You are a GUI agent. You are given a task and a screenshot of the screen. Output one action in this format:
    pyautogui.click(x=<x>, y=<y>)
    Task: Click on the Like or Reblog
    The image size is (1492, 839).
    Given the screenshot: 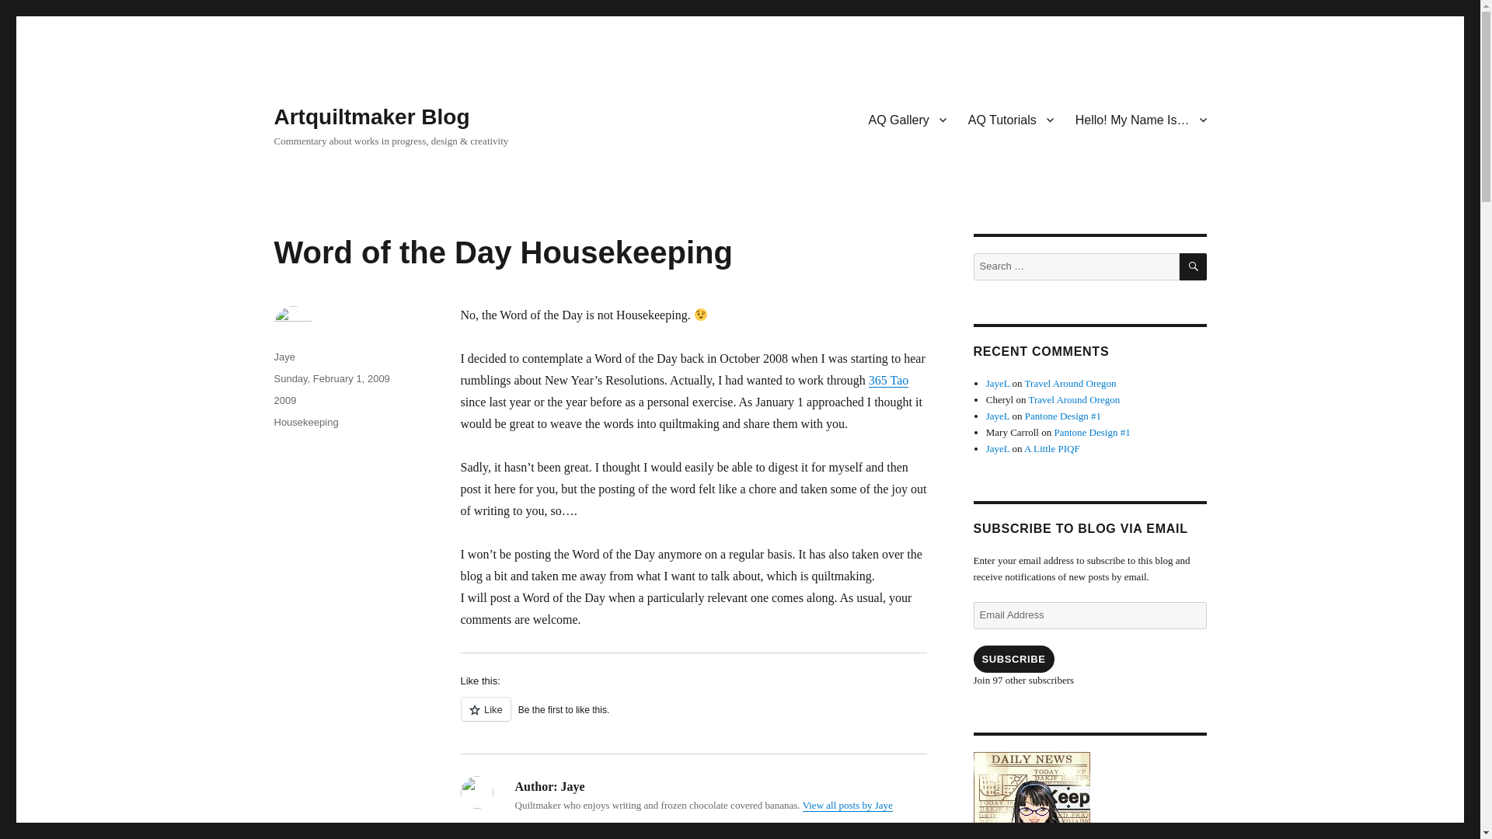 What is the action you would take?
    pyautogui.click(x=693, y=718)
    